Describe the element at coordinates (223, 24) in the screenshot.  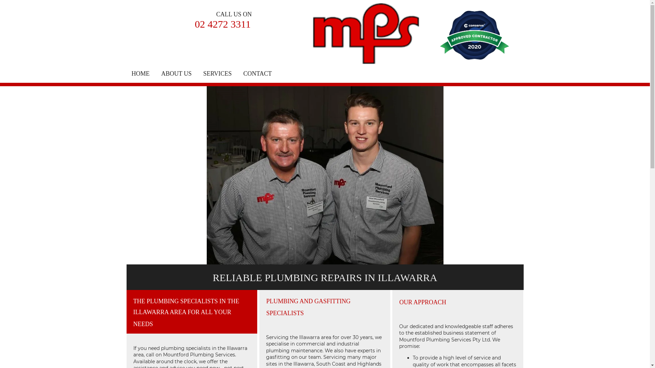
I see `02 4272 3311` at that location.